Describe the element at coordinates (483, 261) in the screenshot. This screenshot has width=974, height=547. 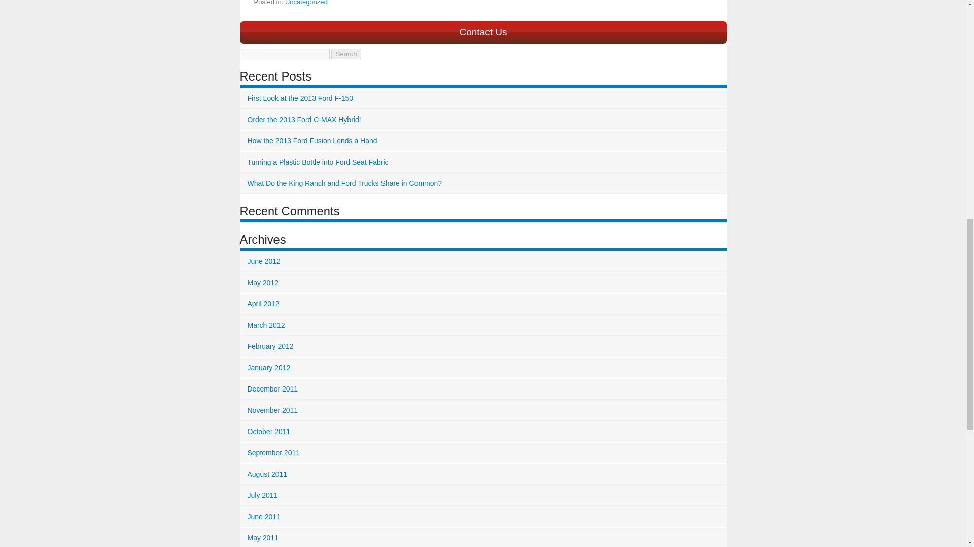
I see `June 2012` at that location.